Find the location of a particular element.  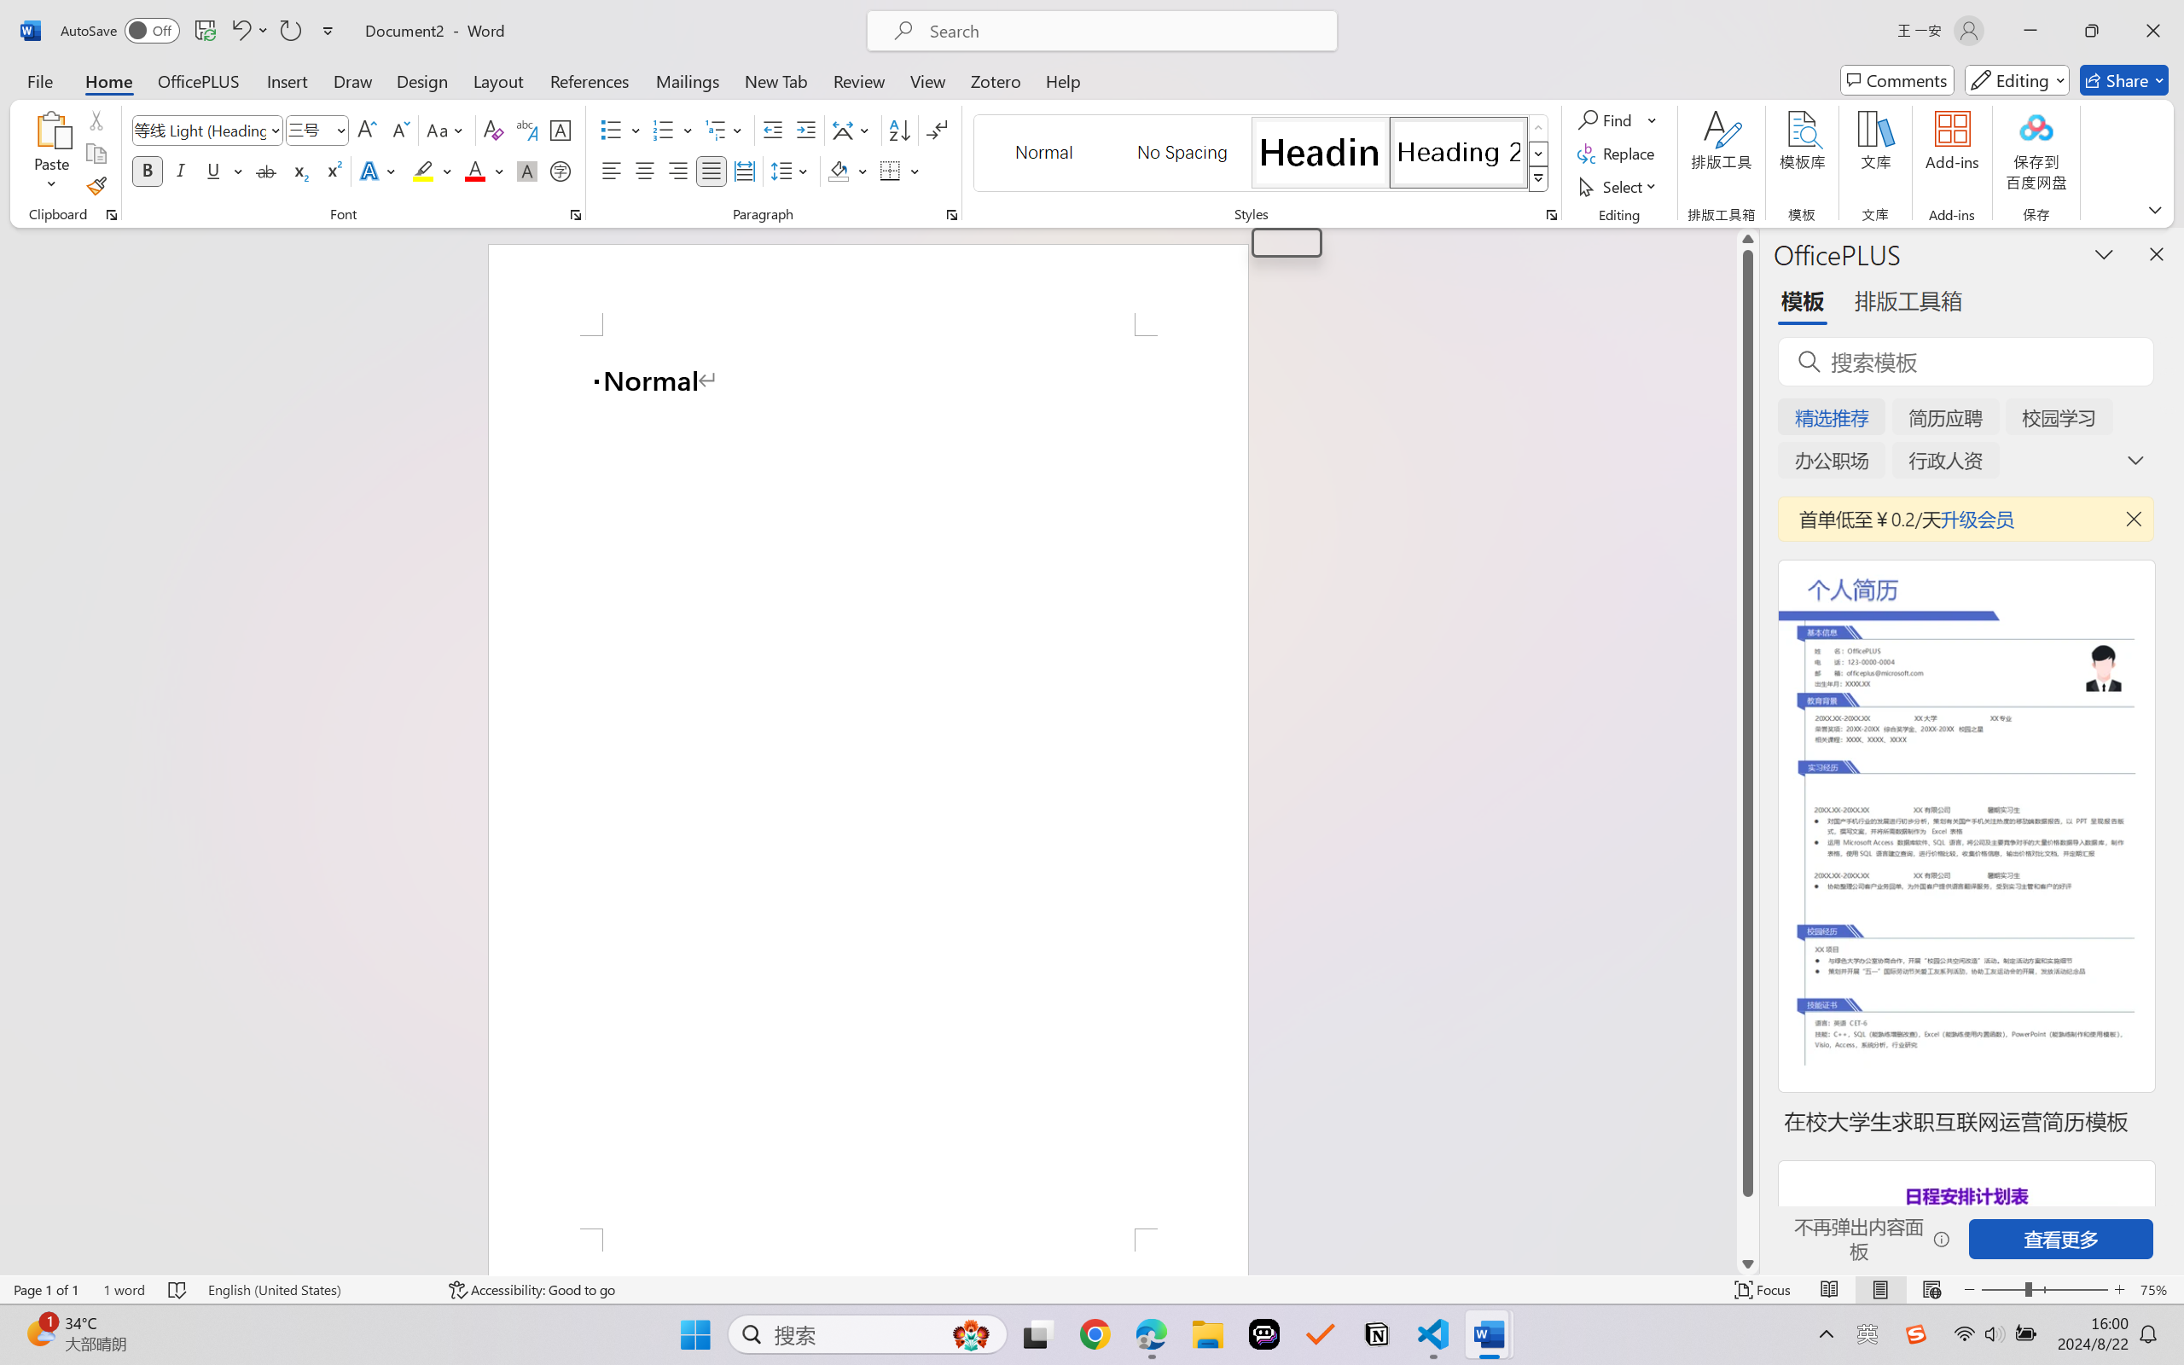

Page Number Page 1 of 1 is located at coordinates (46, 1290).